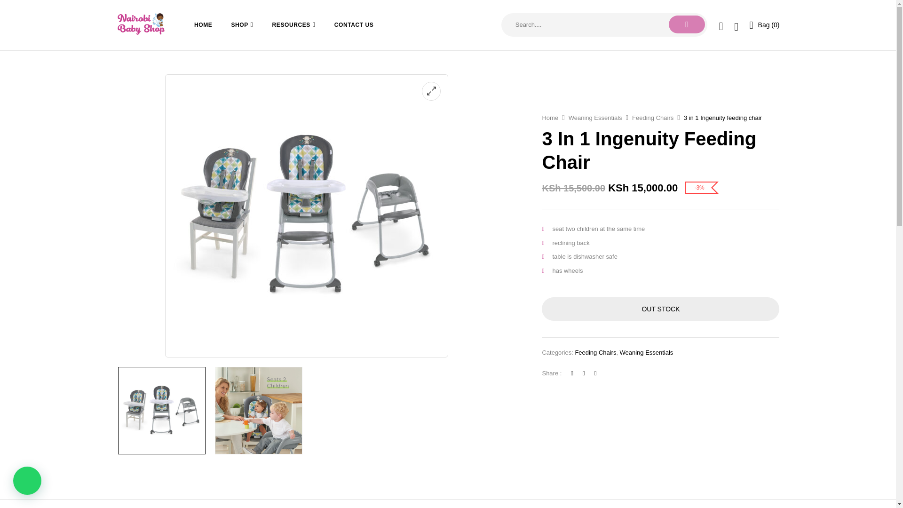 The image size is (903, 508). What do you see at coordinates (595, 118) in the screenshot?
I see `Weaning Essentials` at bounding box center [595, 118].